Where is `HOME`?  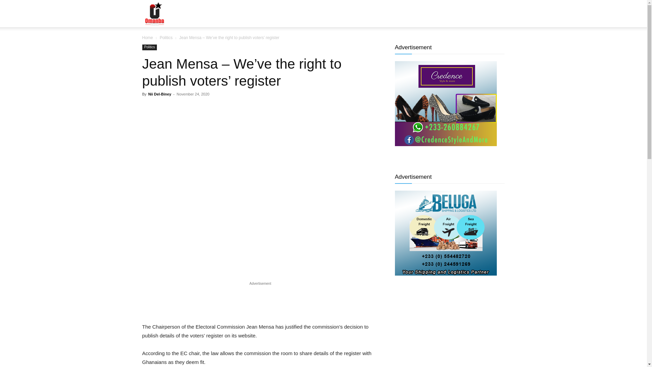 HOME is located at coordinates (194, 14).